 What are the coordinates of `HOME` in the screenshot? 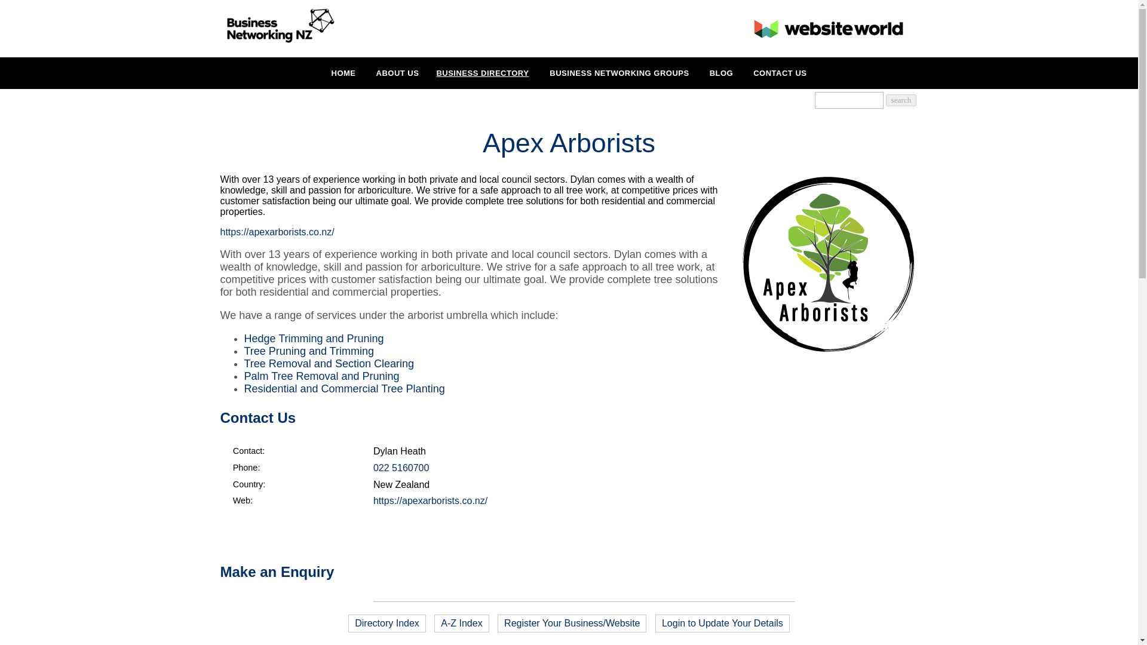 It's located at (344, 73).